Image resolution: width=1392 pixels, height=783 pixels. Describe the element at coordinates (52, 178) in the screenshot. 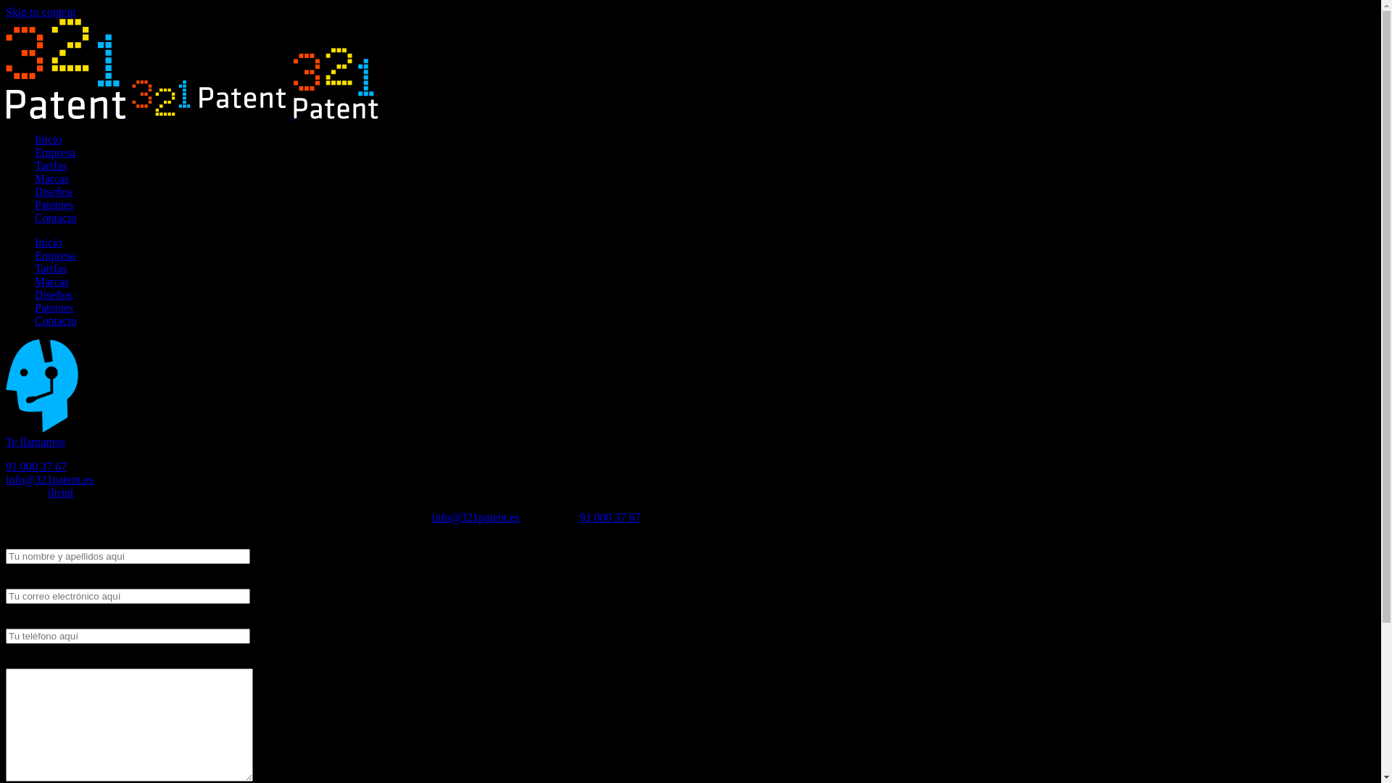

I see `Marcas` at that location.